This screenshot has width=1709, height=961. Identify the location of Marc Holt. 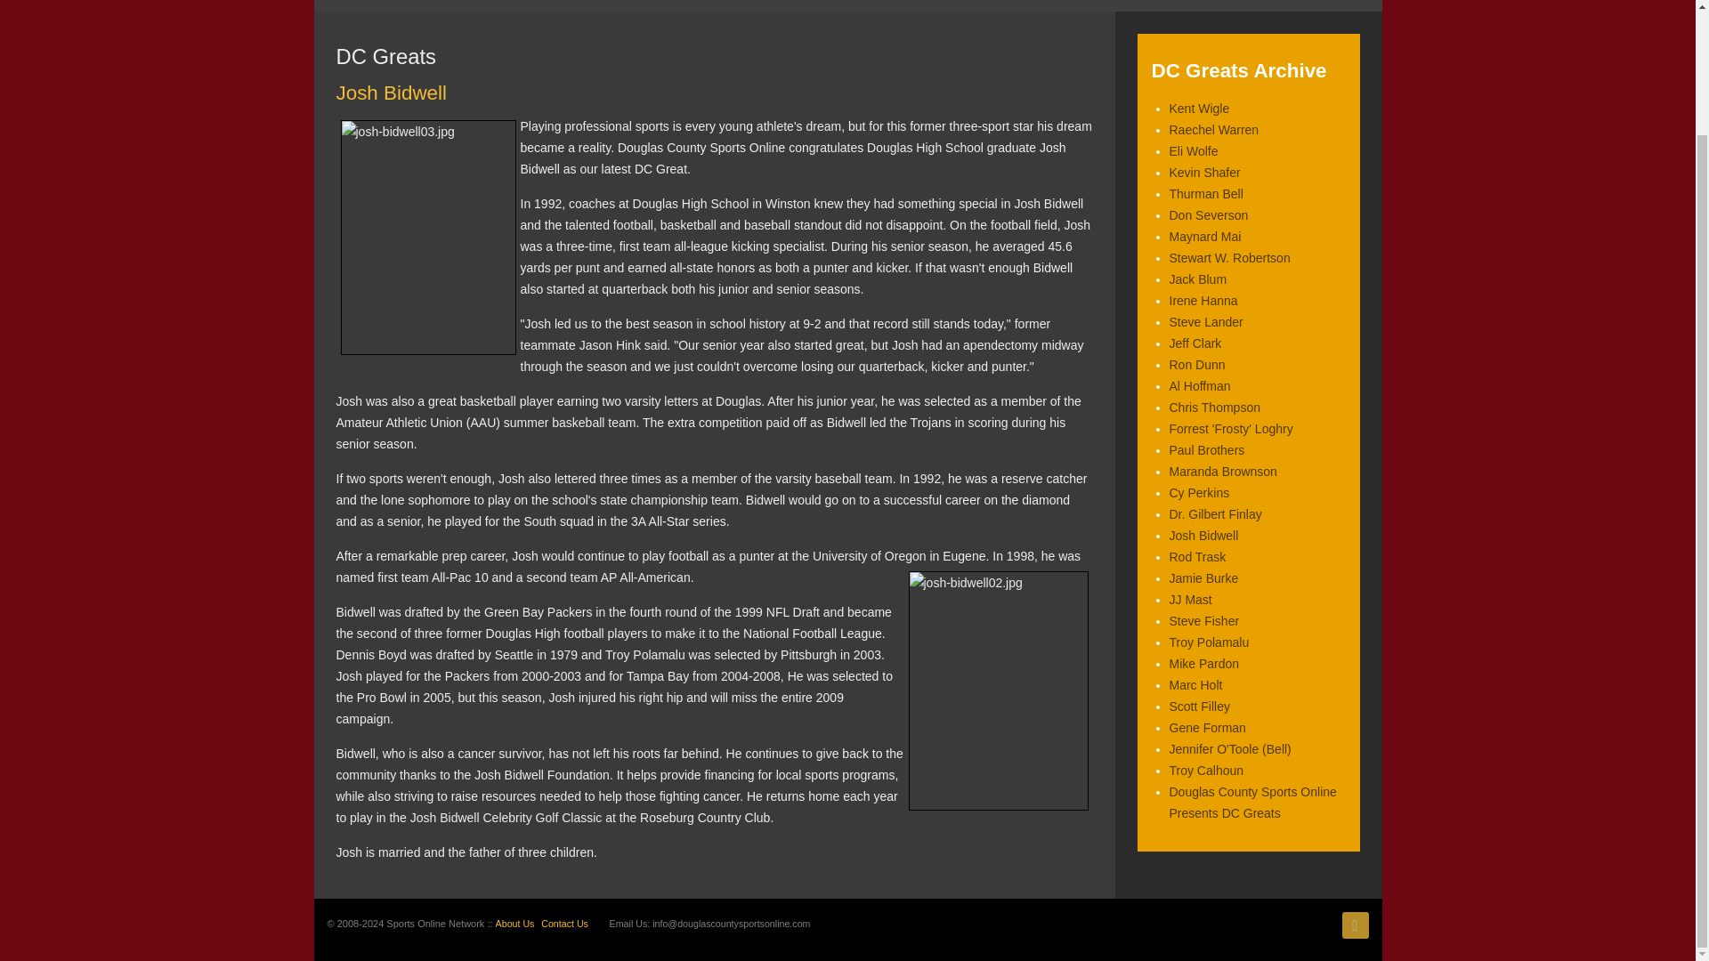
(1196, 685).